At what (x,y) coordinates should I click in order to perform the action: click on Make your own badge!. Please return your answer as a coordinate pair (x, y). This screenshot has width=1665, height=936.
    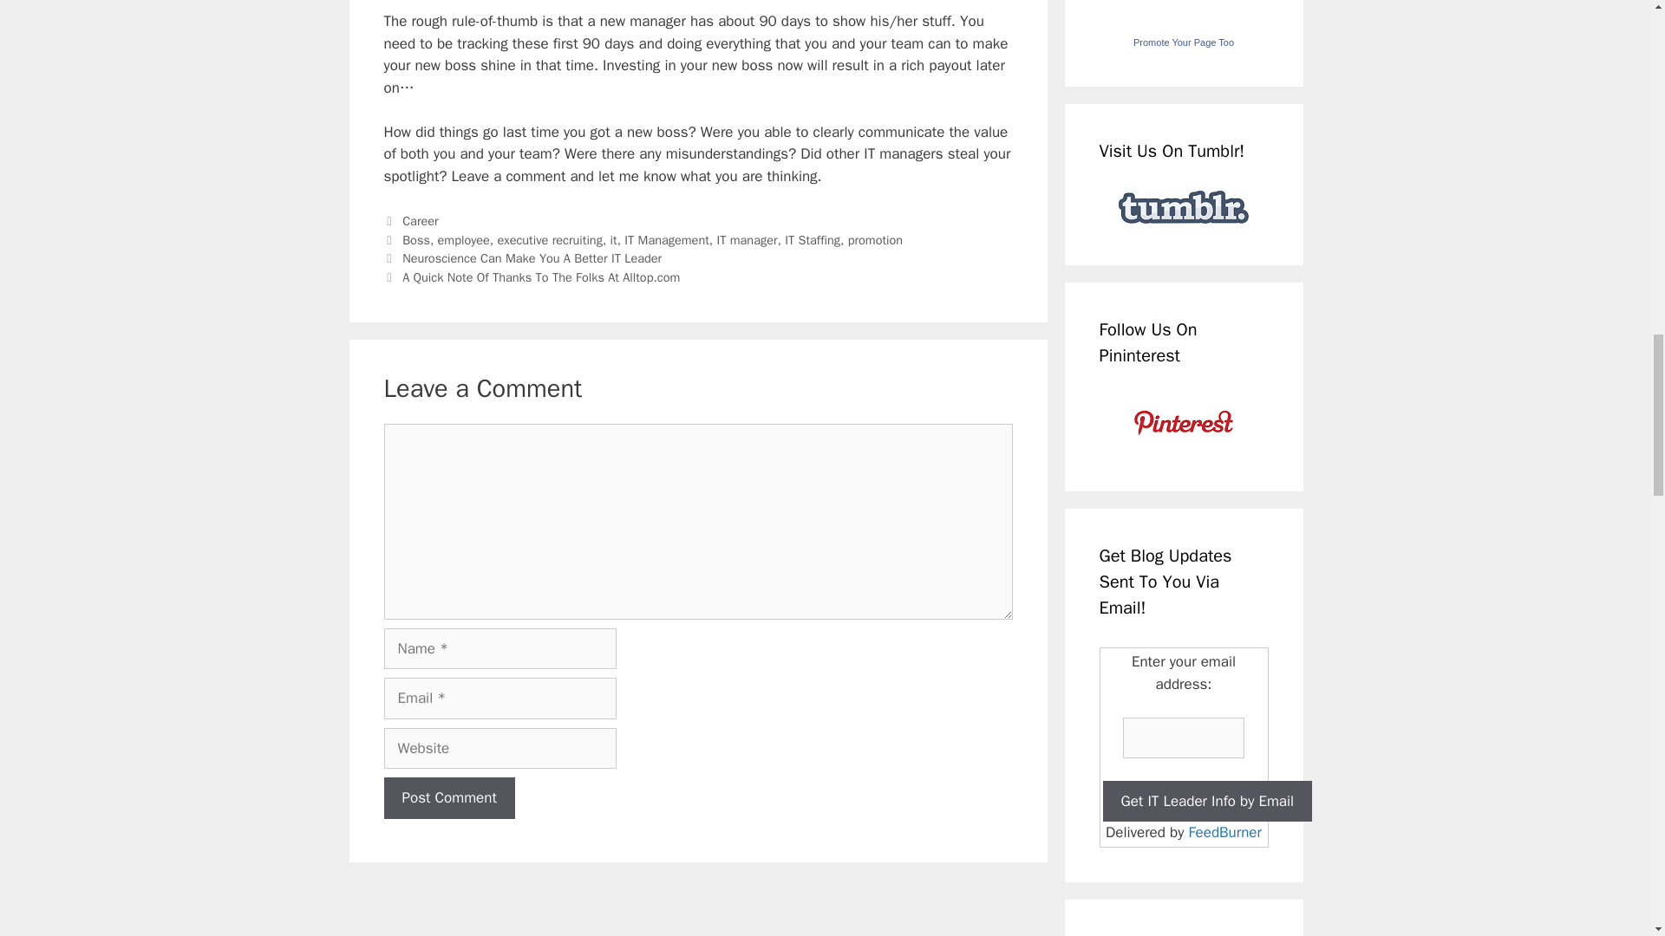
    Looking at the image, I should click on (1183, 42).